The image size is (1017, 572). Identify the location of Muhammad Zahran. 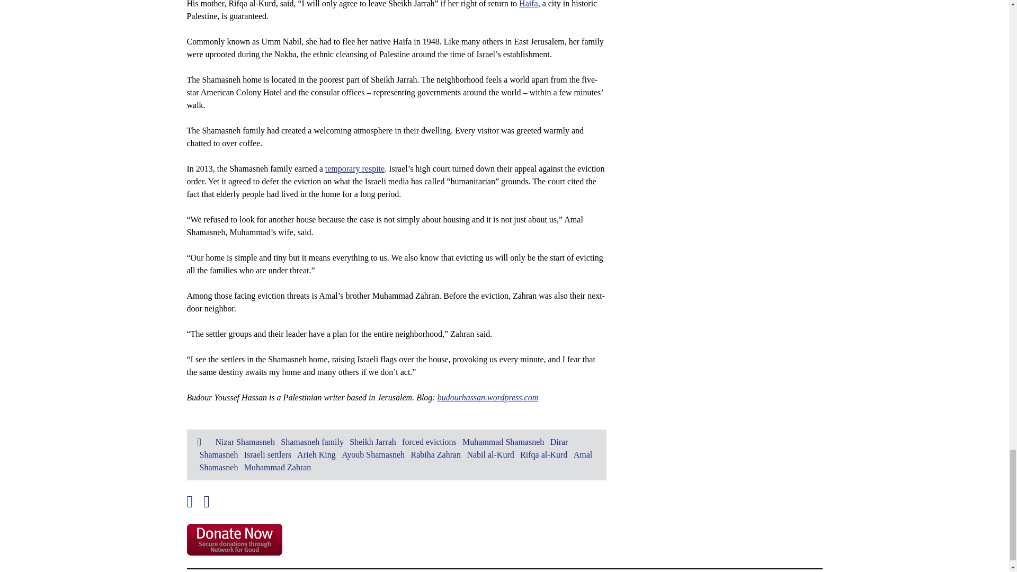
(278, 467).